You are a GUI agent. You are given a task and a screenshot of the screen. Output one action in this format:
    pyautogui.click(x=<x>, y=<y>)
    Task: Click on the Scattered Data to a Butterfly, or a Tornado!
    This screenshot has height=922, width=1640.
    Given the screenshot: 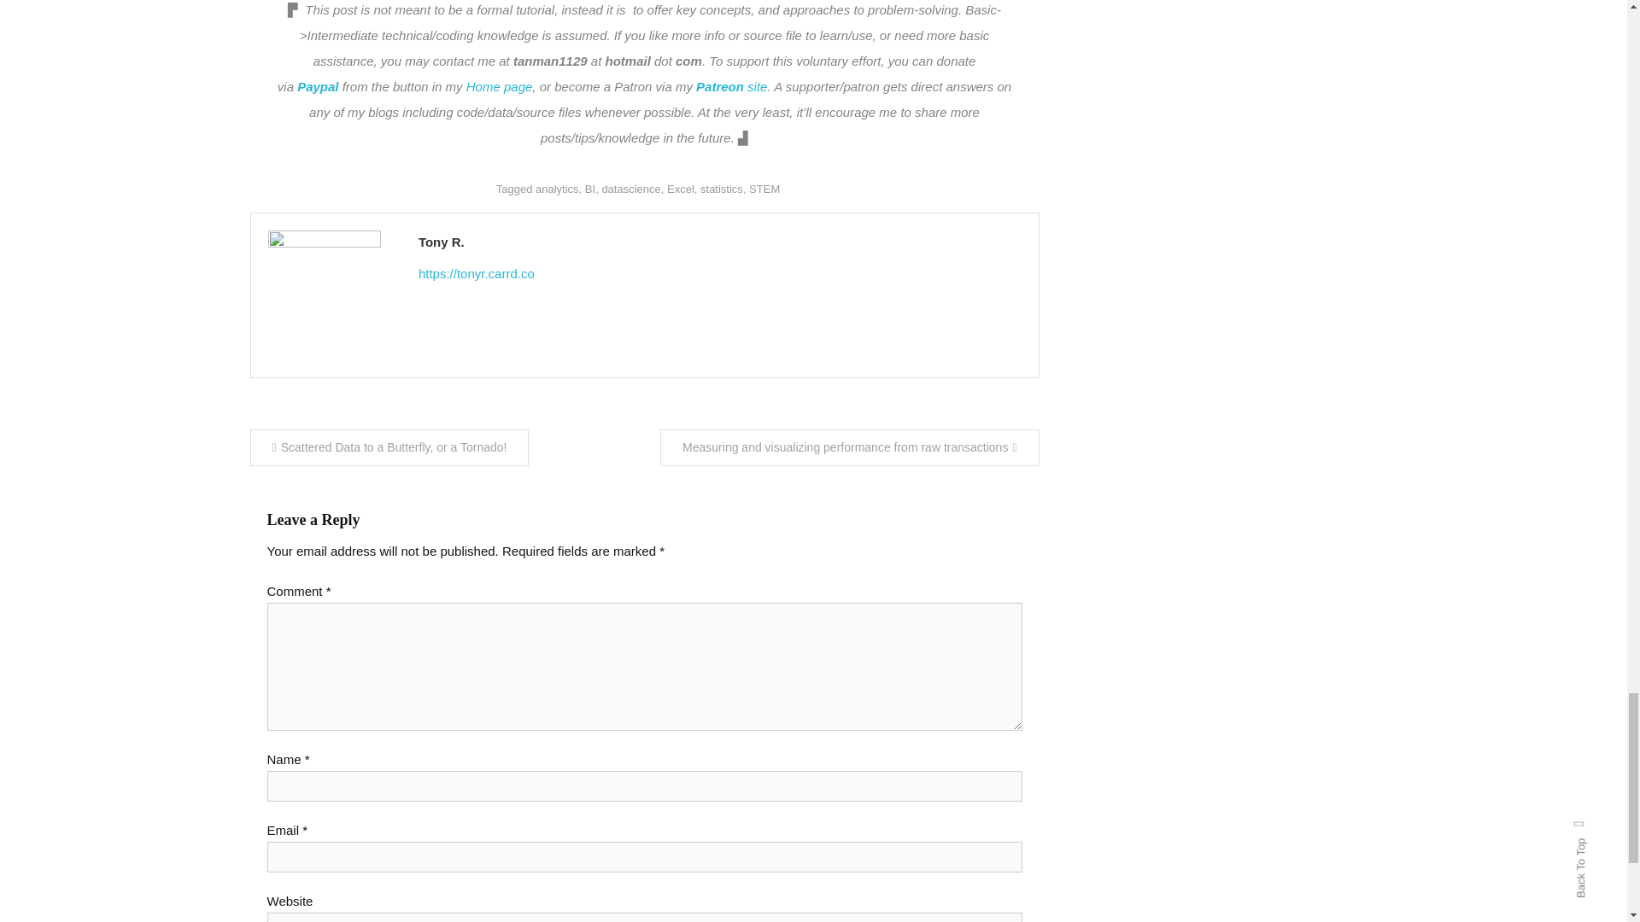 What is the action you would take?
    pyautogui.click(x=388, y=447)
    